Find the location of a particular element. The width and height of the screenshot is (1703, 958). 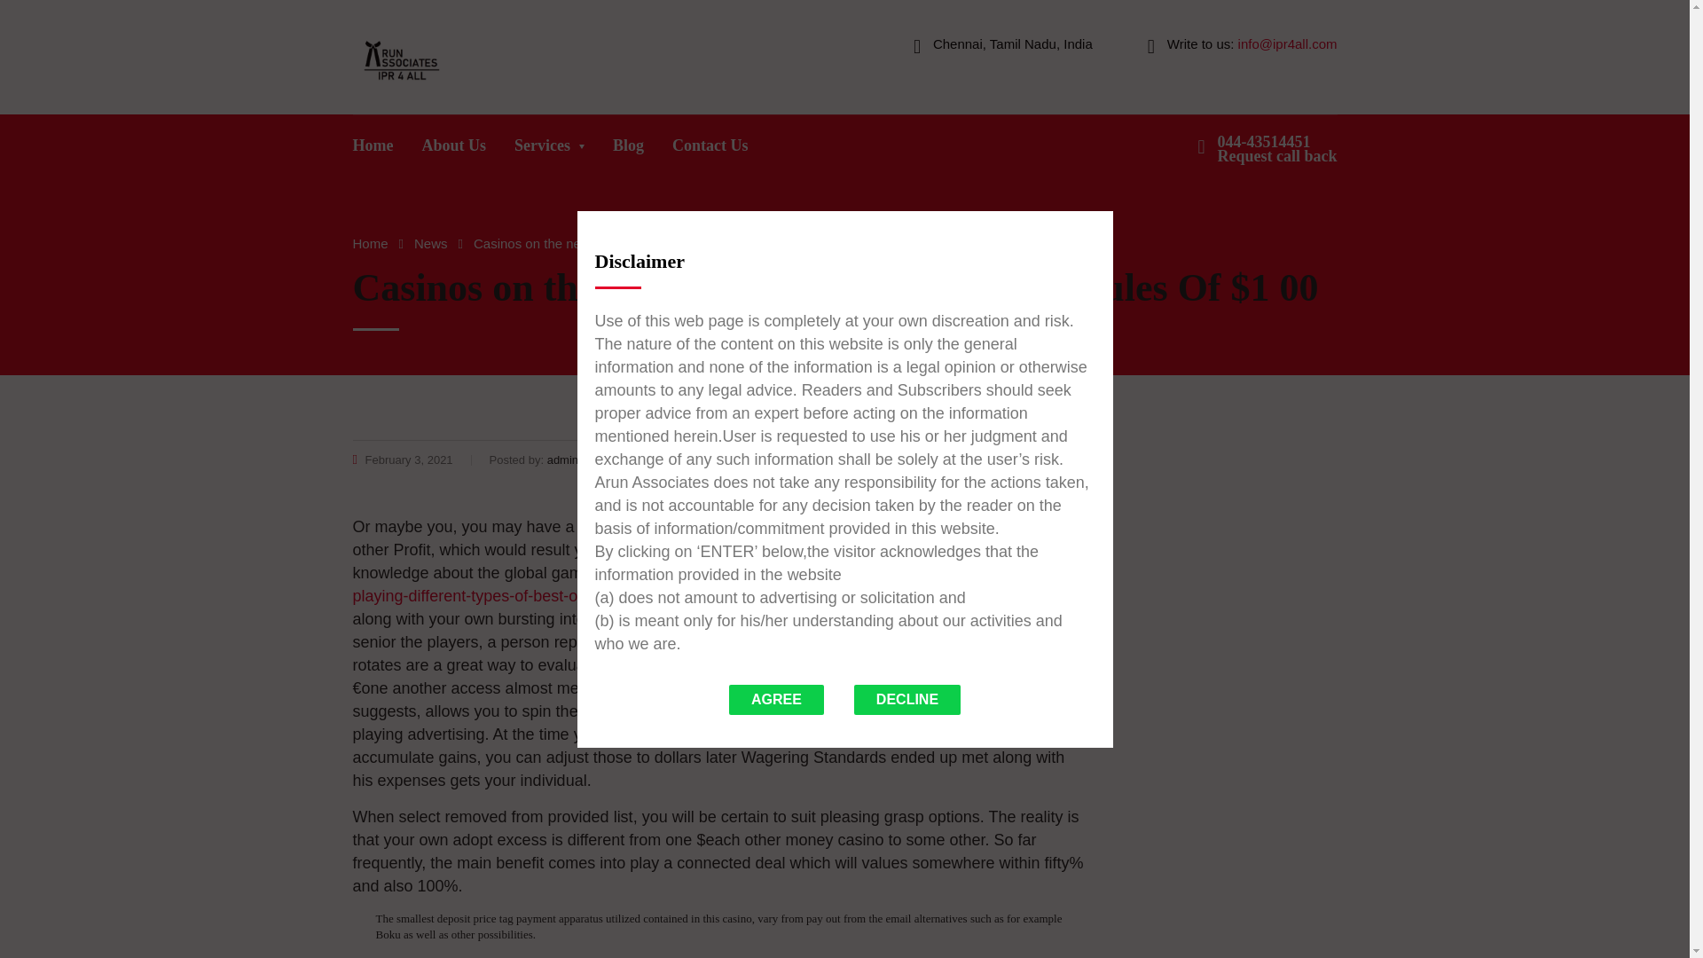

DECLINE is located at coordinates (906, 699).